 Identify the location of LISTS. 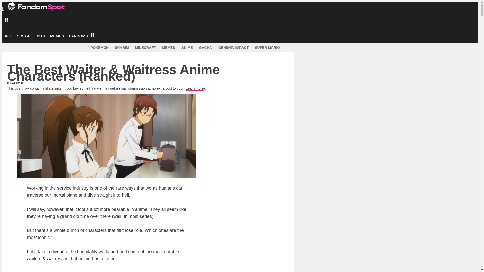
(40, 36).